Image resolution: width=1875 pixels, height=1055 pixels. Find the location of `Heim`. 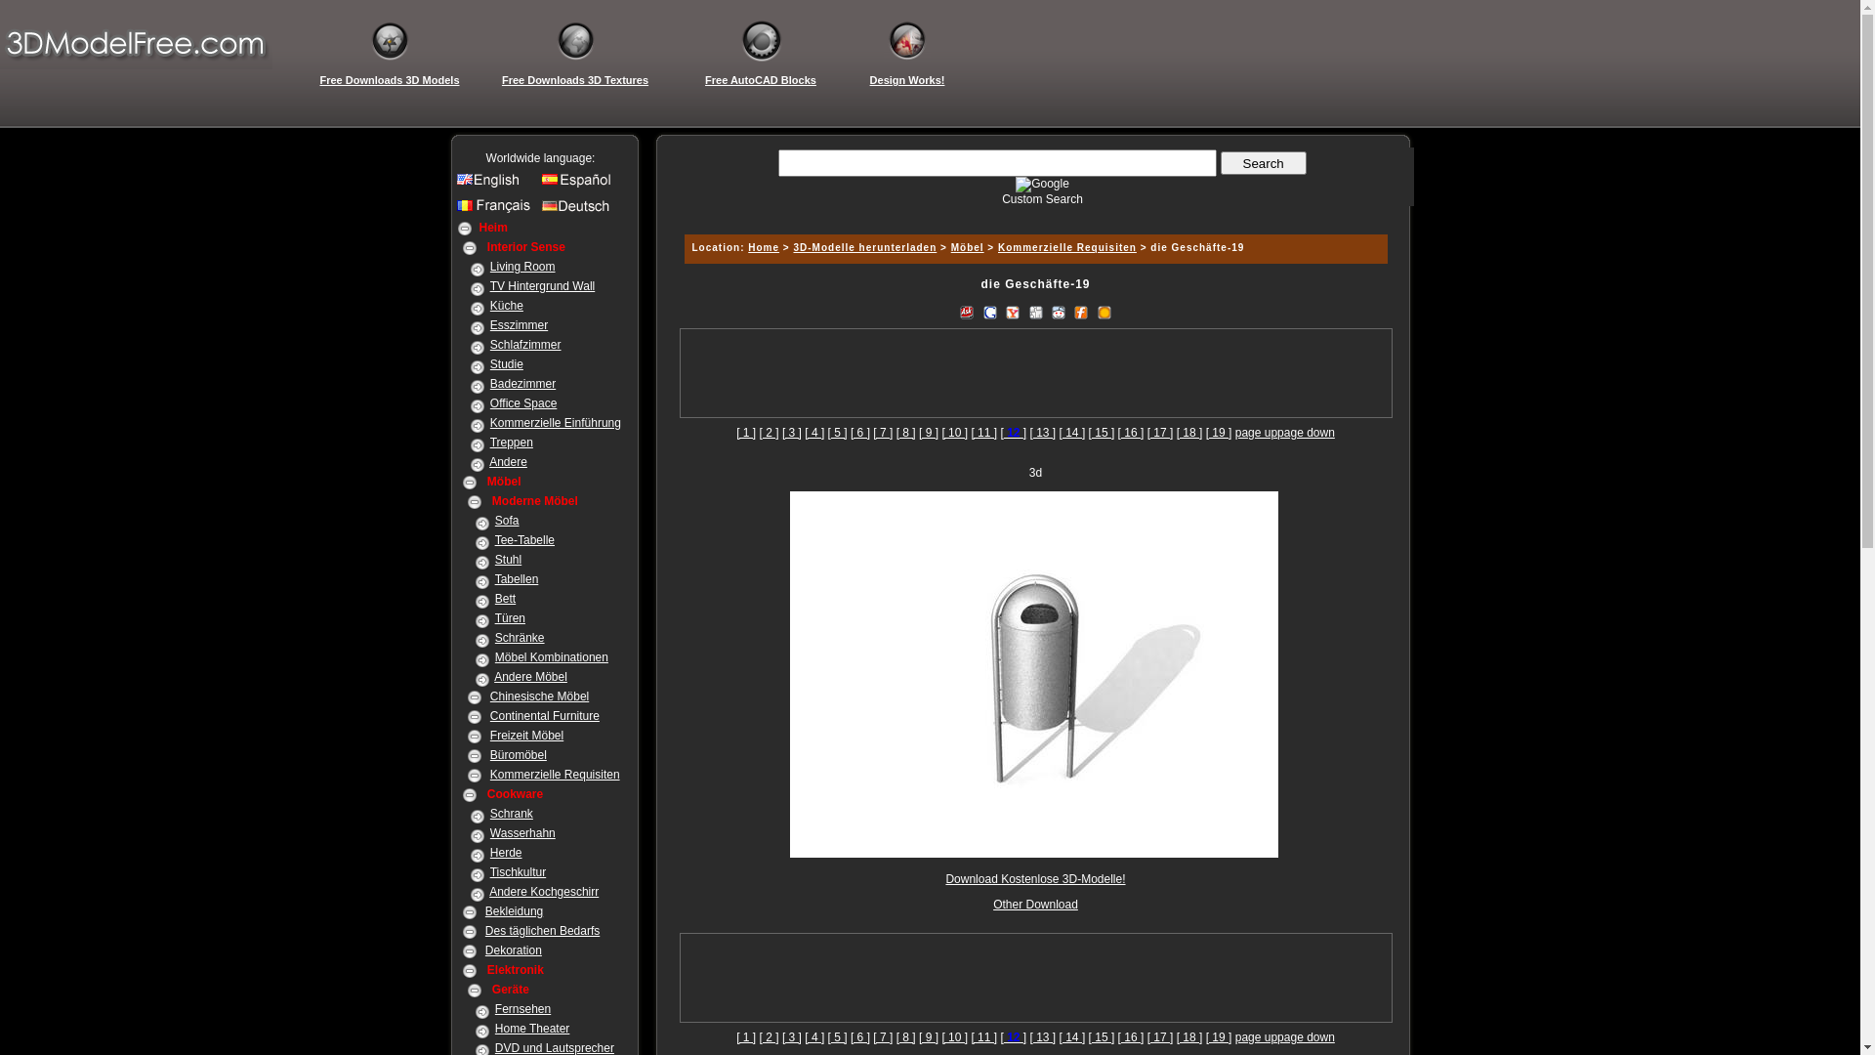

Heim is located at coordinates (492, 228).